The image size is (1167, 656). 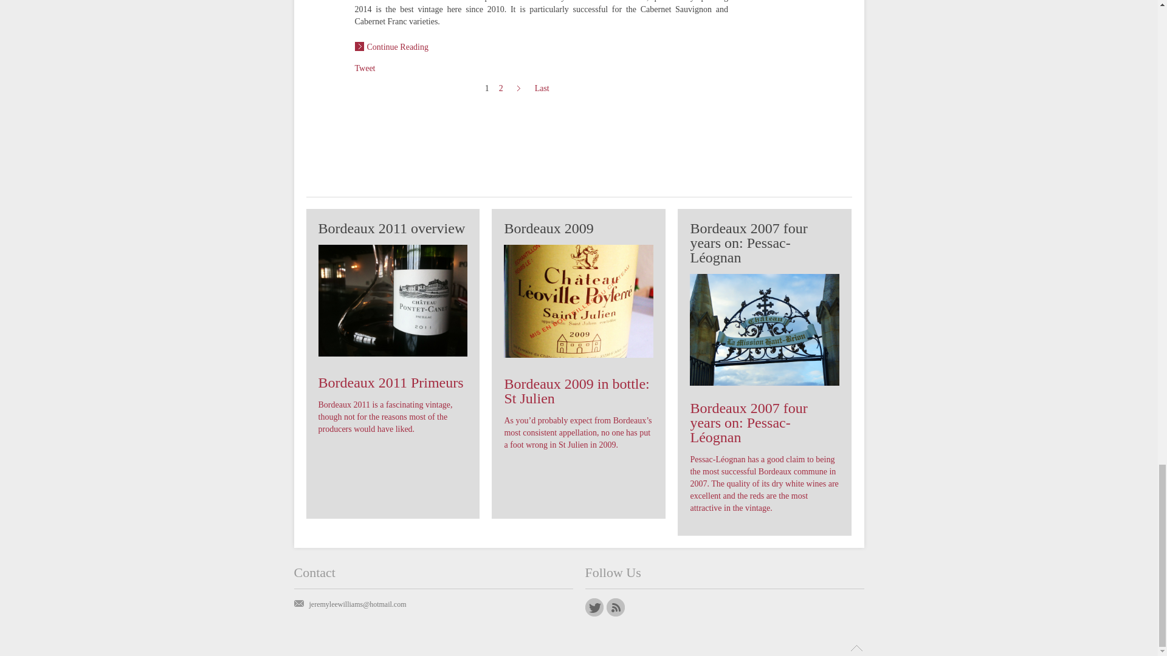 What do you see at coordinates (593, 607) in the screenshot?
I see `Twitter` at bounding box center [593, 607].